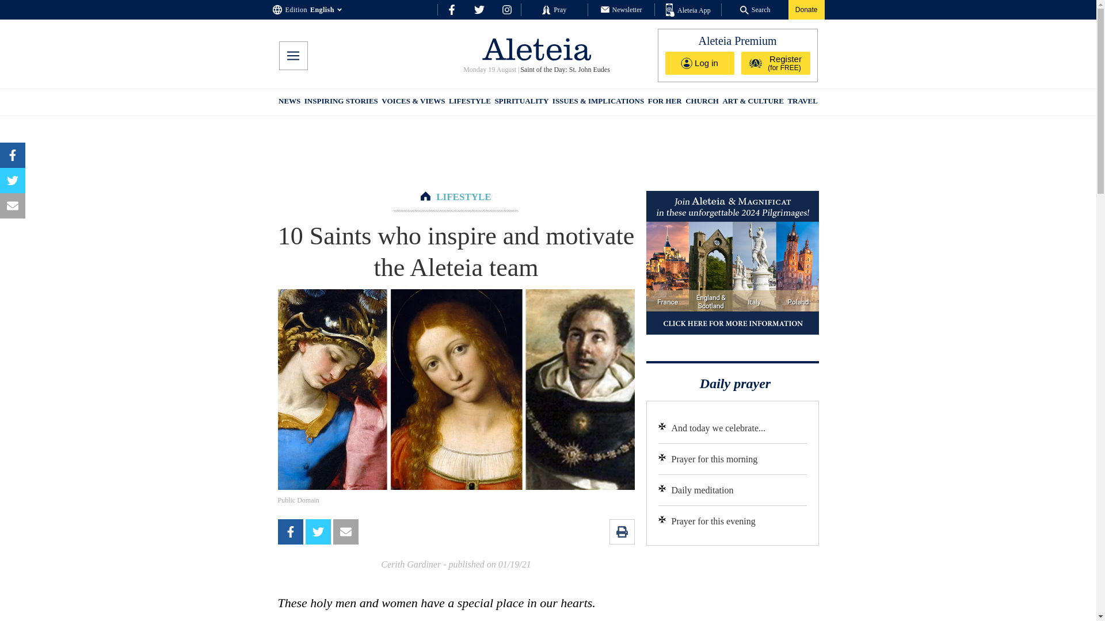 The image size is (1105, 621). What do you see at coordinates (802, 102) in the screenshot?
I see `TRAVEL` at bounding box center [802, 102].